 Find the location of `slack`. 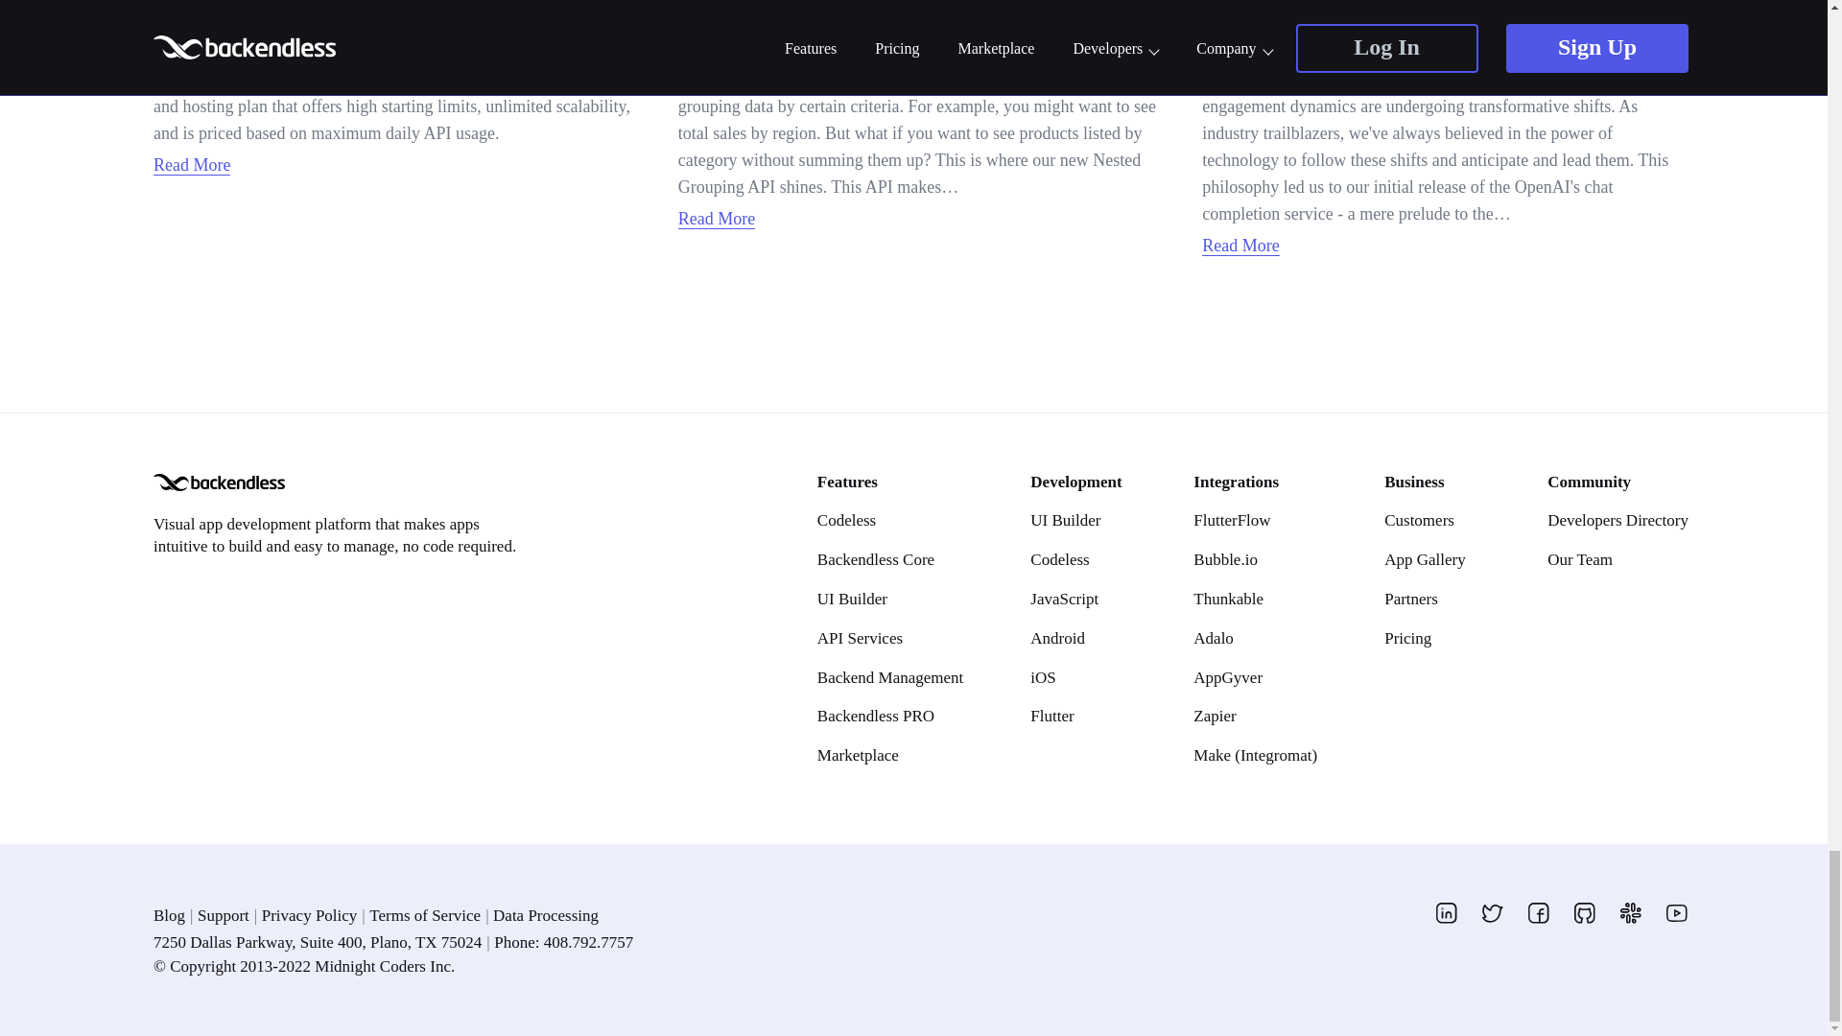

slack is located at coordinates (1631, 913).